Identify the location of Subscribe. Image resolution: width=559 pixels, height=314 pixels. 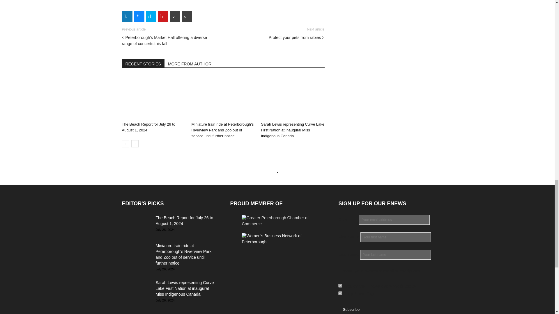
(351, 309).